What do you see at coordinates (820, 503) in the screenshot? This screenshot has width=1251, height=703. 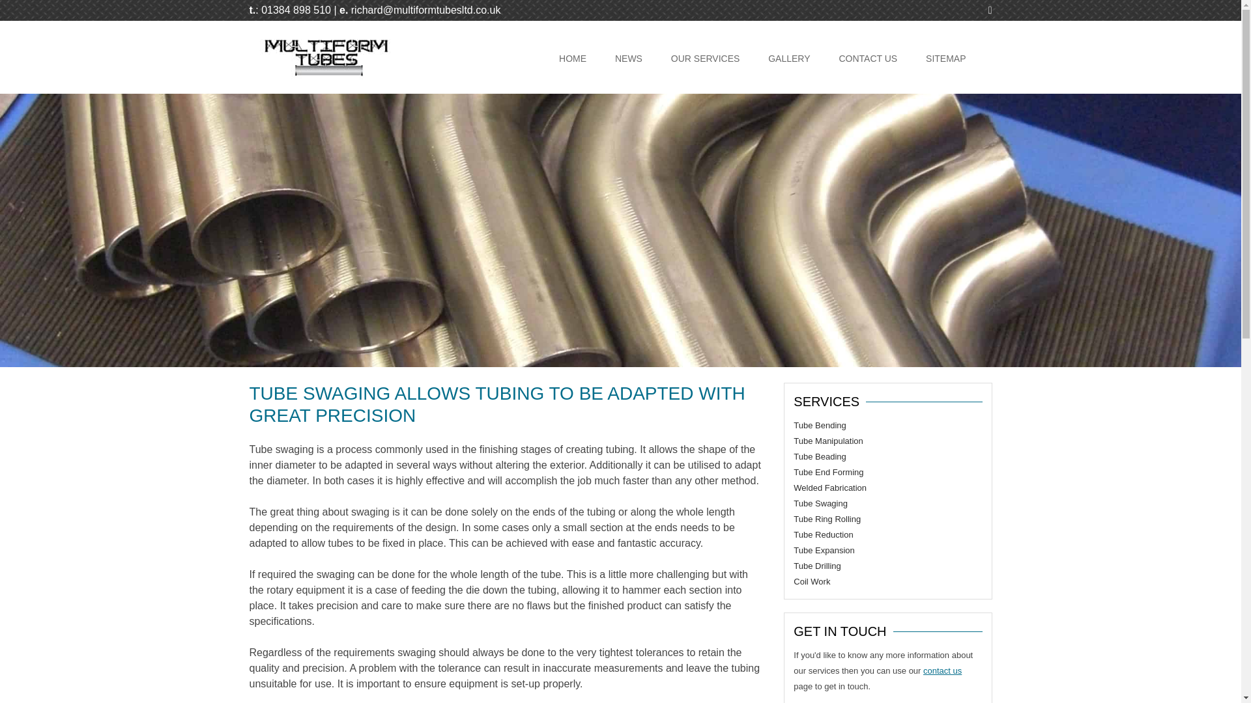 I see `Tube Swaging` at bounding box center [820, 503].